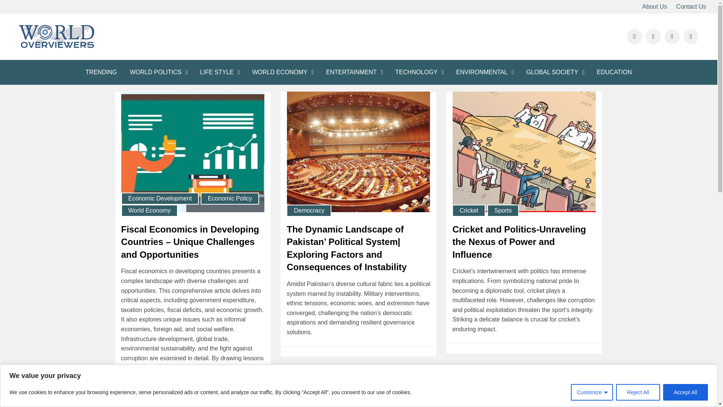 This screenshot has width=723, height=407. I want to click on WORLD ECONOMY, so click(282, 72).